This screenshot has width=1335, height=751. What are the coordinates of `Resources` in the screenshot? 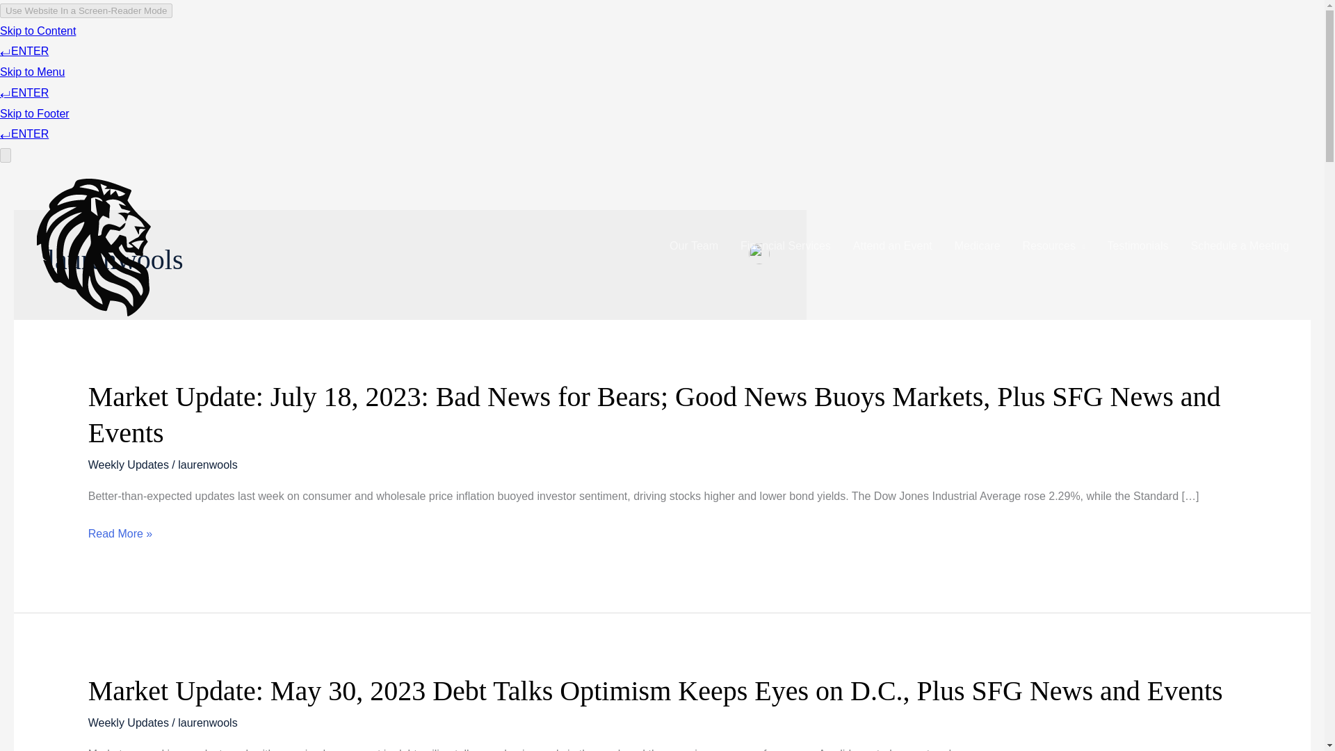 It's located at (1054, 245).